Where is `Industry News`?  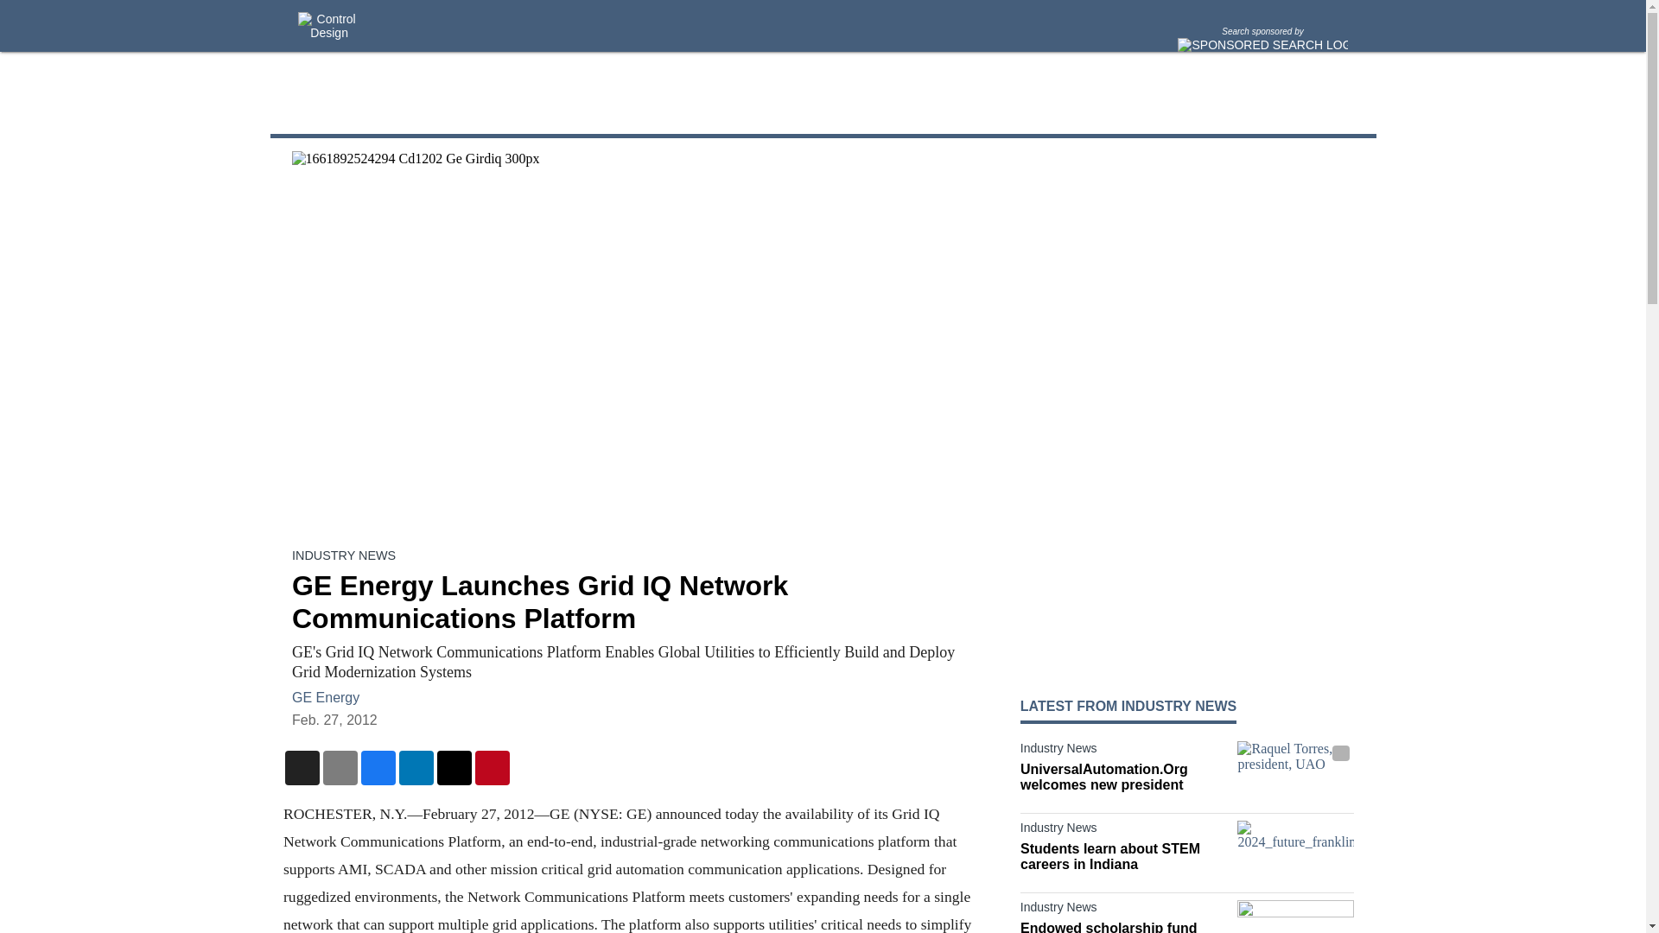
Industry News is located at coordinates (1124, 911).